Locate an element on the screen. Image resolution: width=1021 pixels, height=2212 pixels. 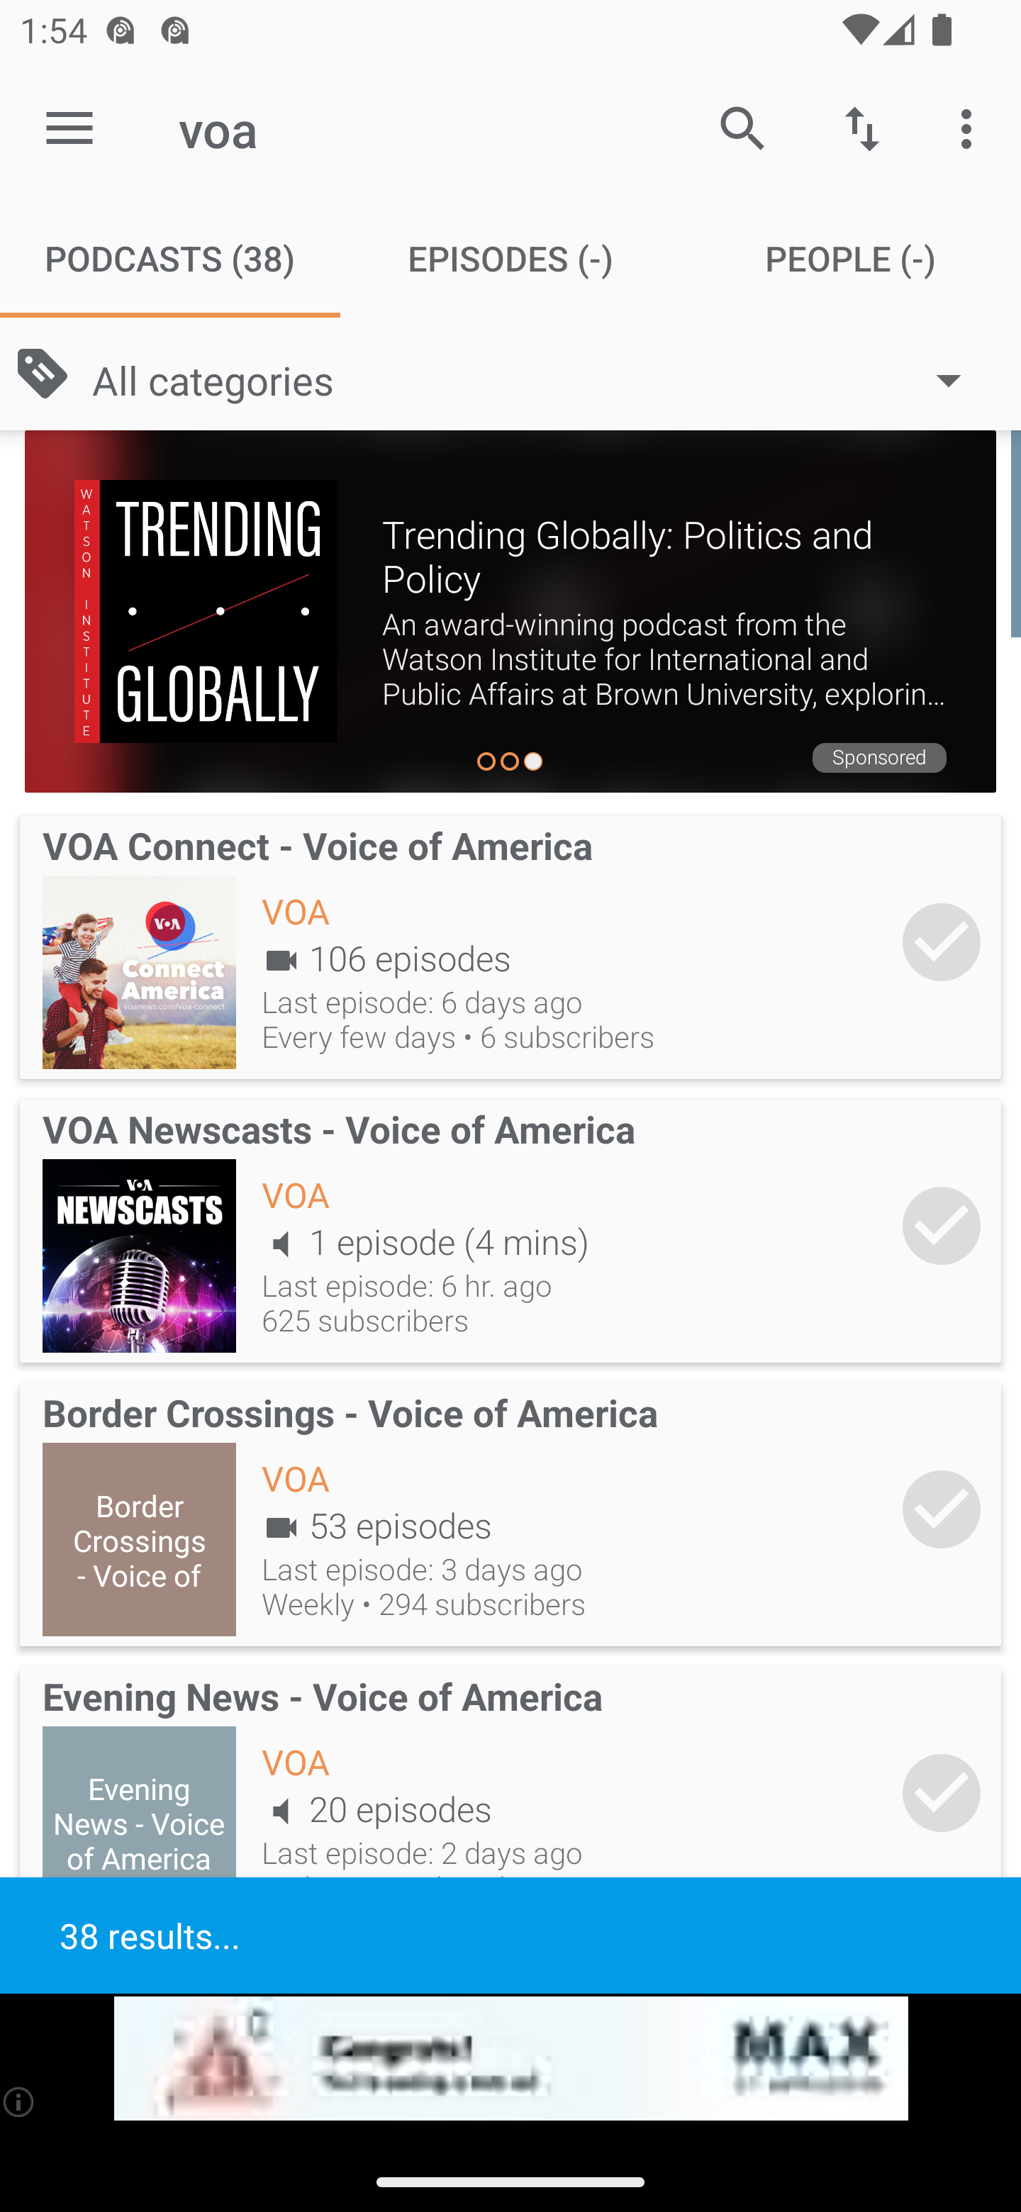
Add is located at coordinates (942, 1509).